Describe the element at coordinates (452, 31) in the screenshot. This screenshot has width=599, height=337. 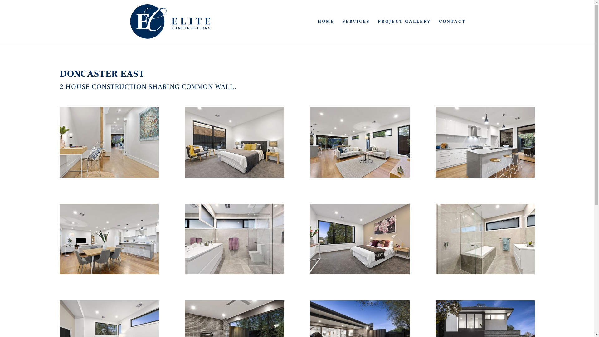
I see `CONTACT` at that location.